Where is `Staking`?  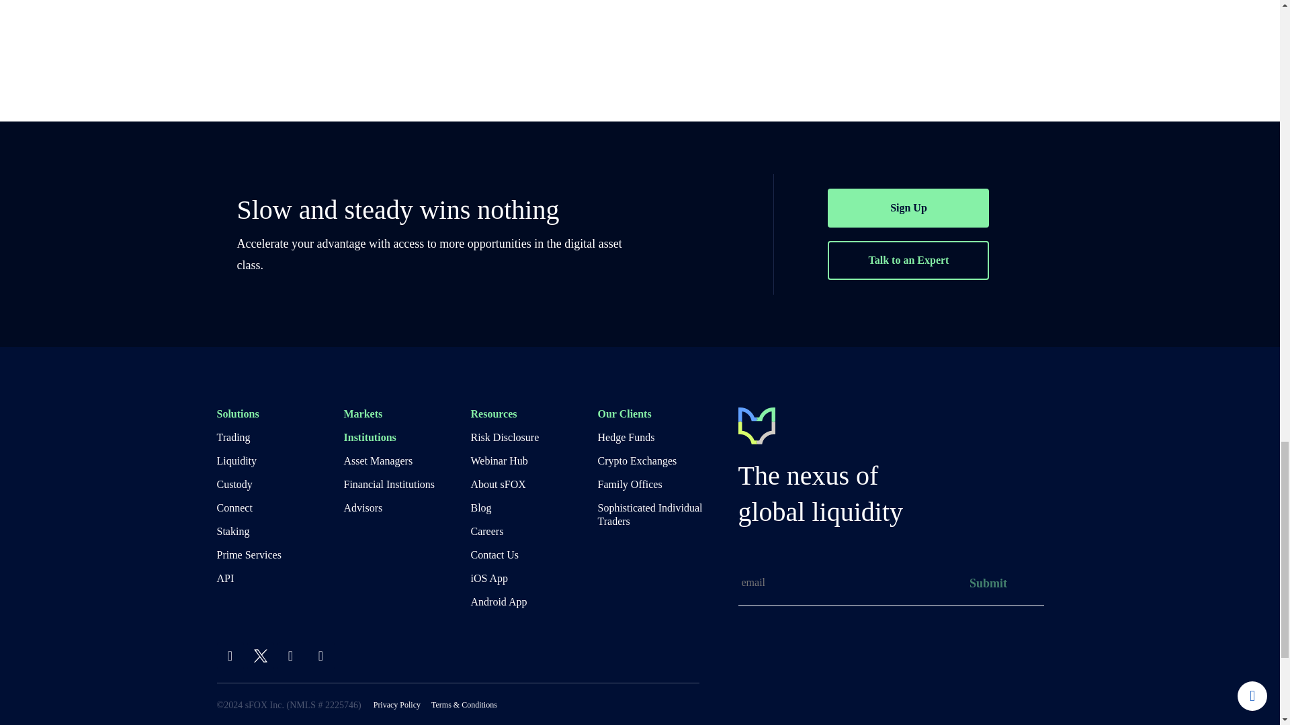
Staking is located at coordinates (279, 532).